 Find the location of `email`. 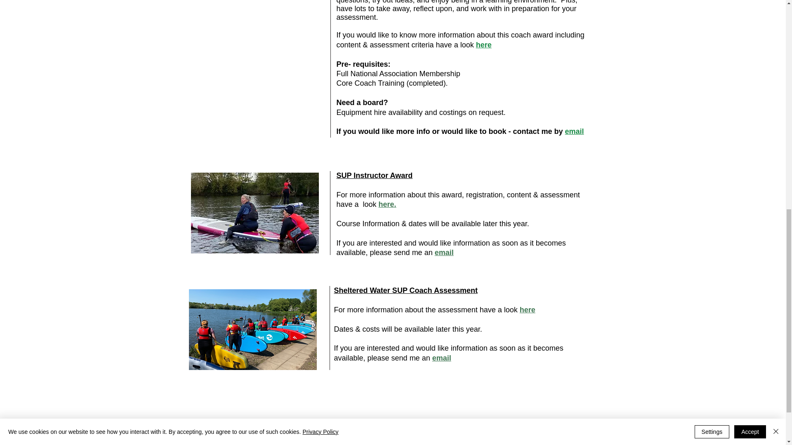

email is located at coordinates (575, 131).